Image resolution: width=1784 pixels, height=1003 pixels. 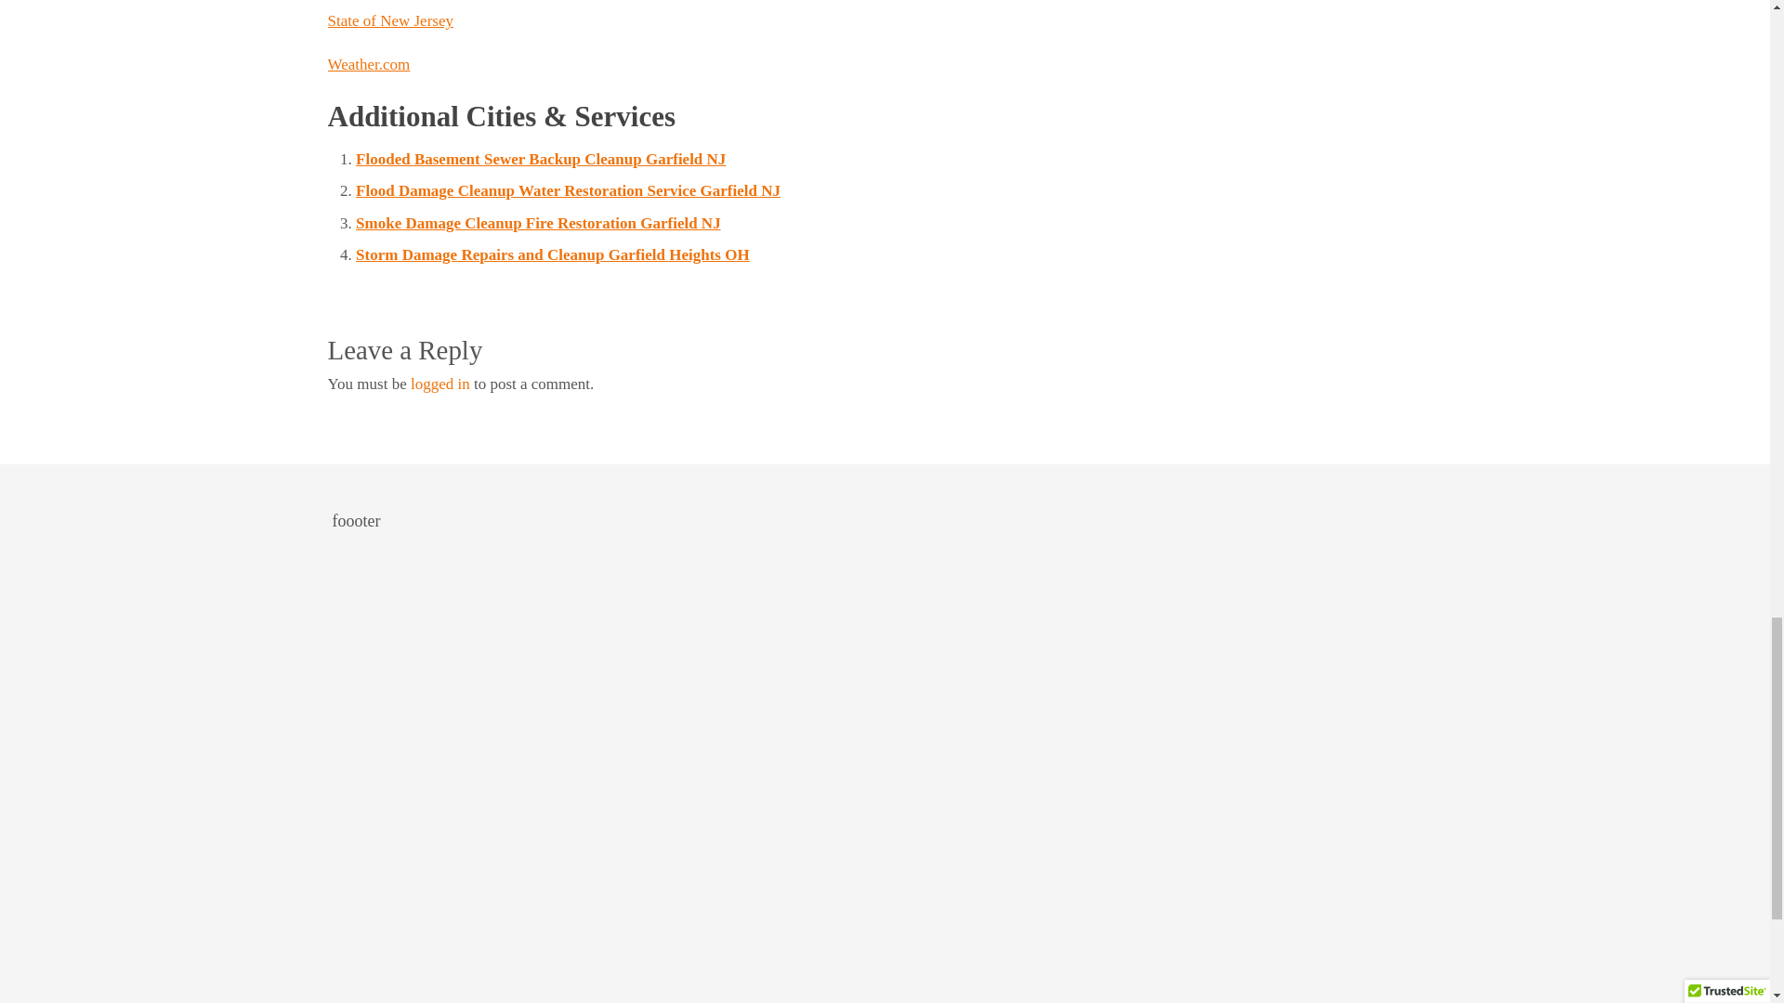 I want to click on Weather.com, so click(x=368, y=64).